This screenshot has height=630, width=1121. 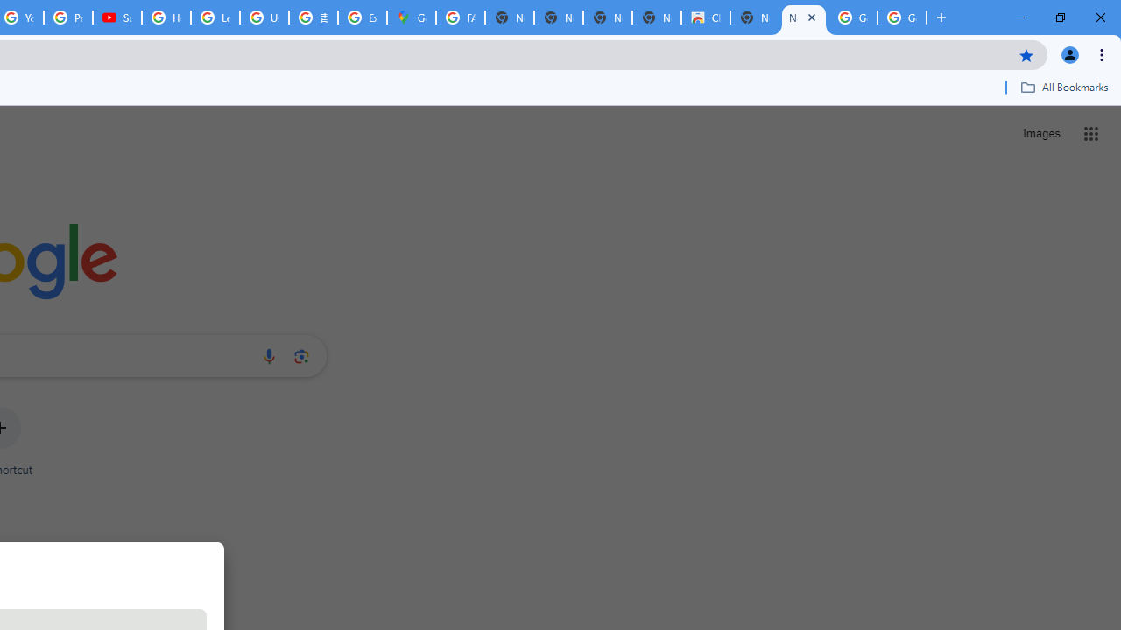 I want to click on Chrome Web Store, so click(x=706, y=17).